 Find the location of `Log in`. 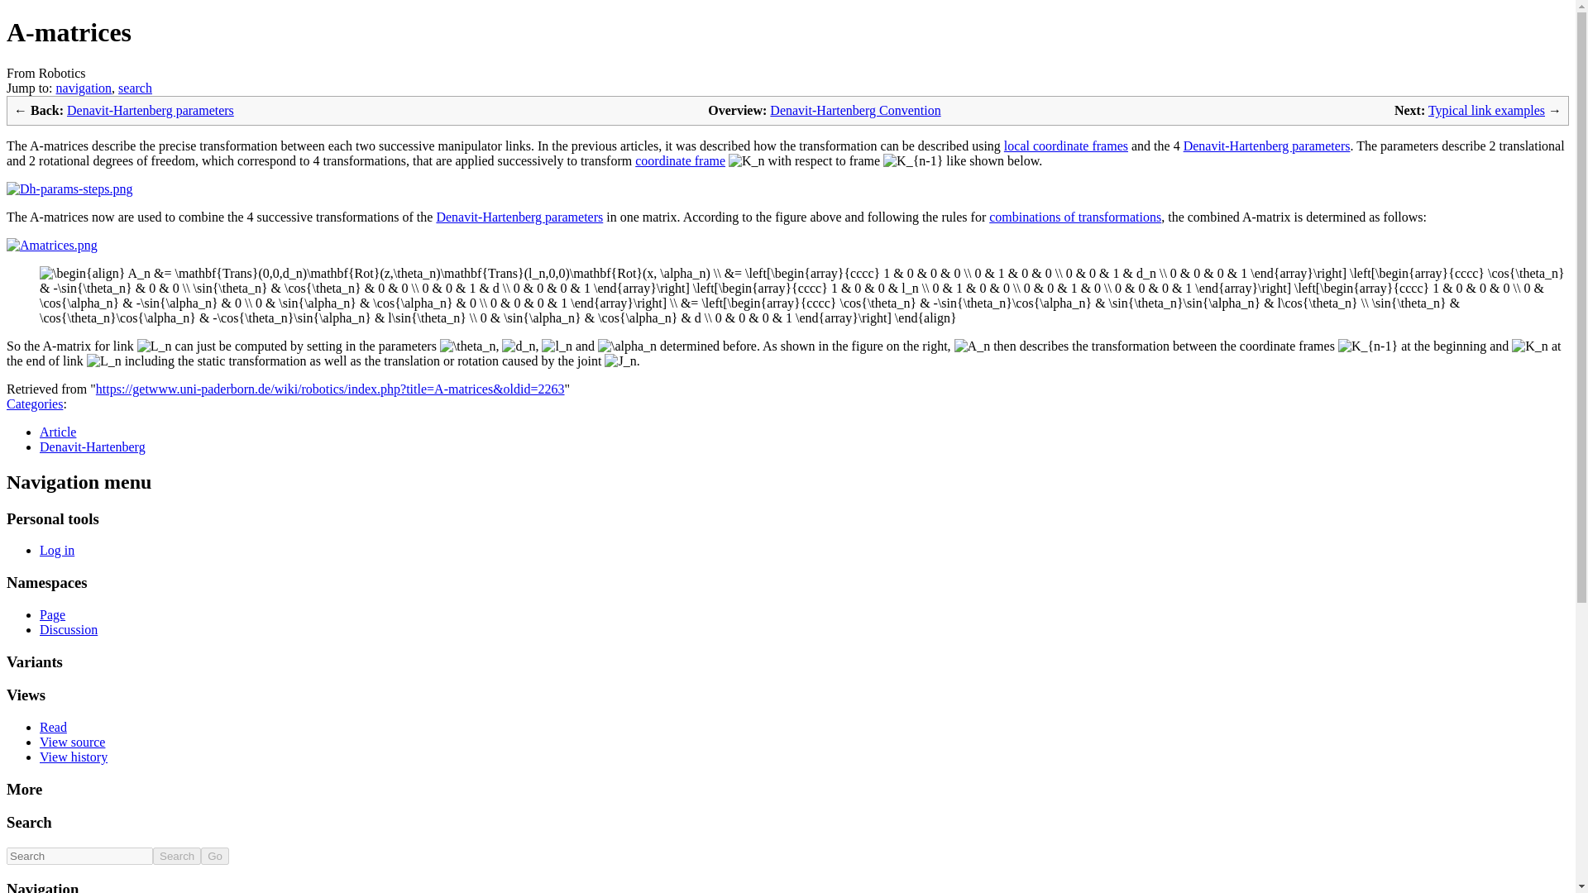

Log in is located at coordinates (57, 549).